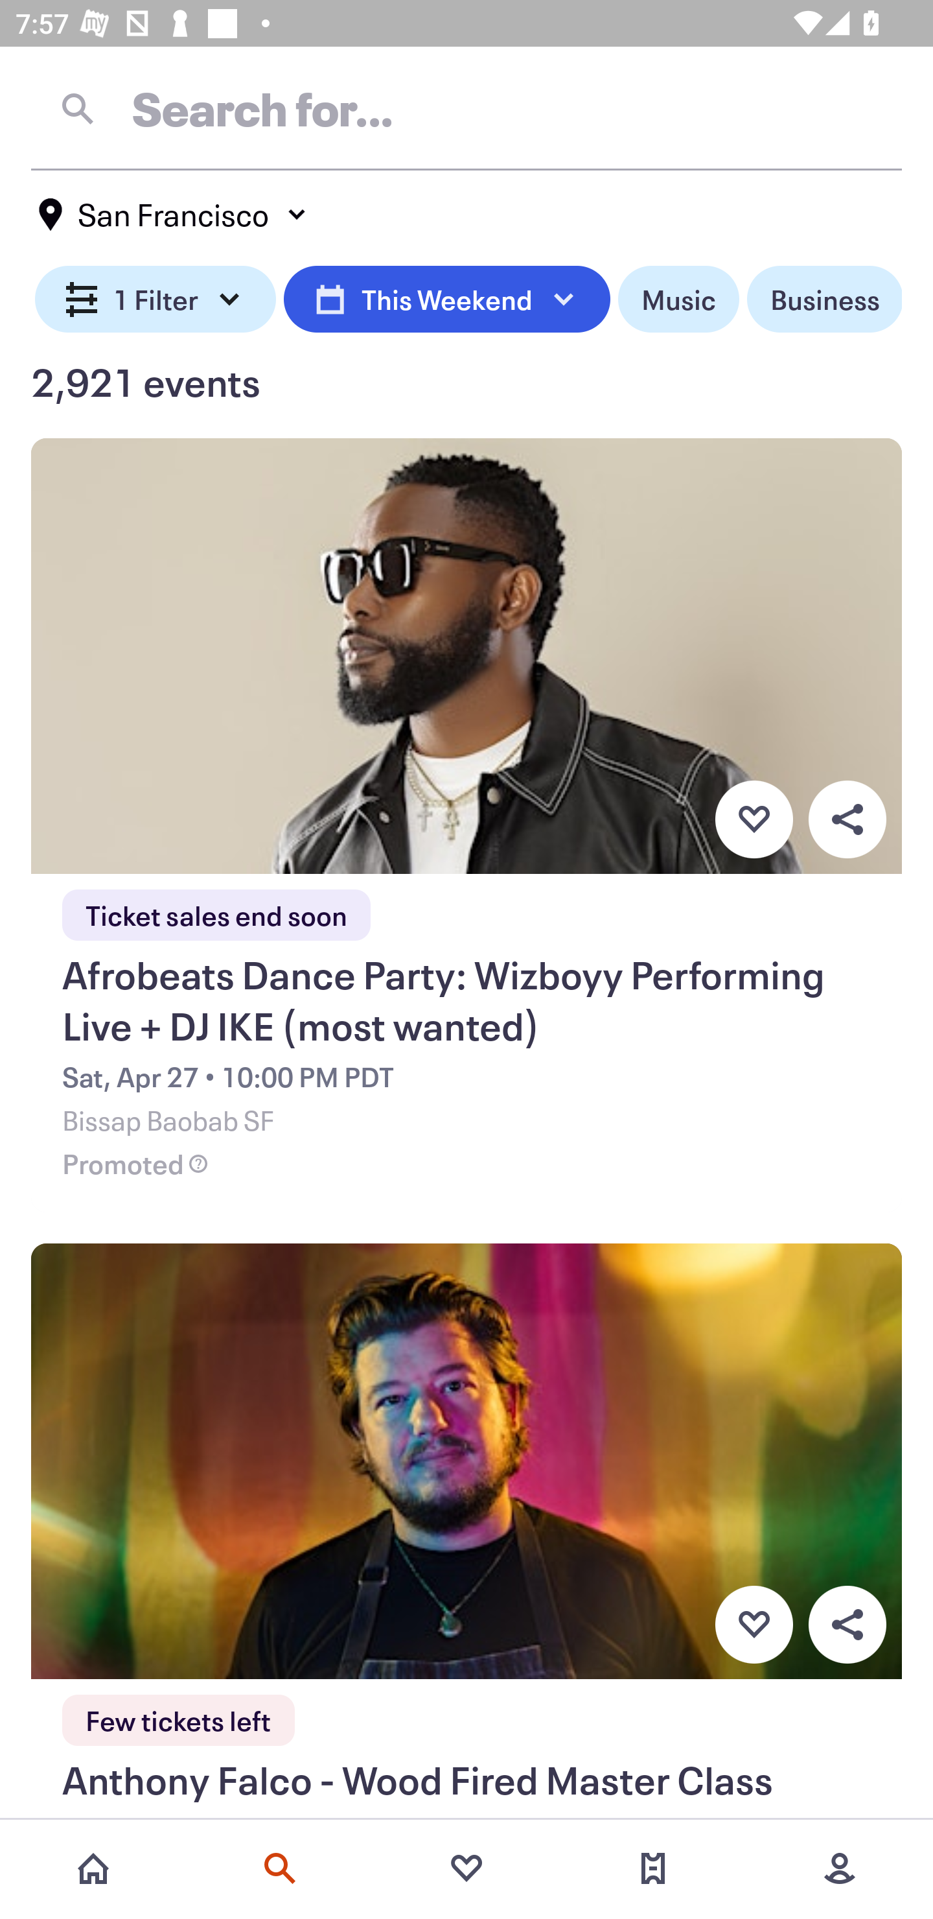  Describe the element at coordinates (174, 215) in the screenshot. I see `San Francisco` at that location.